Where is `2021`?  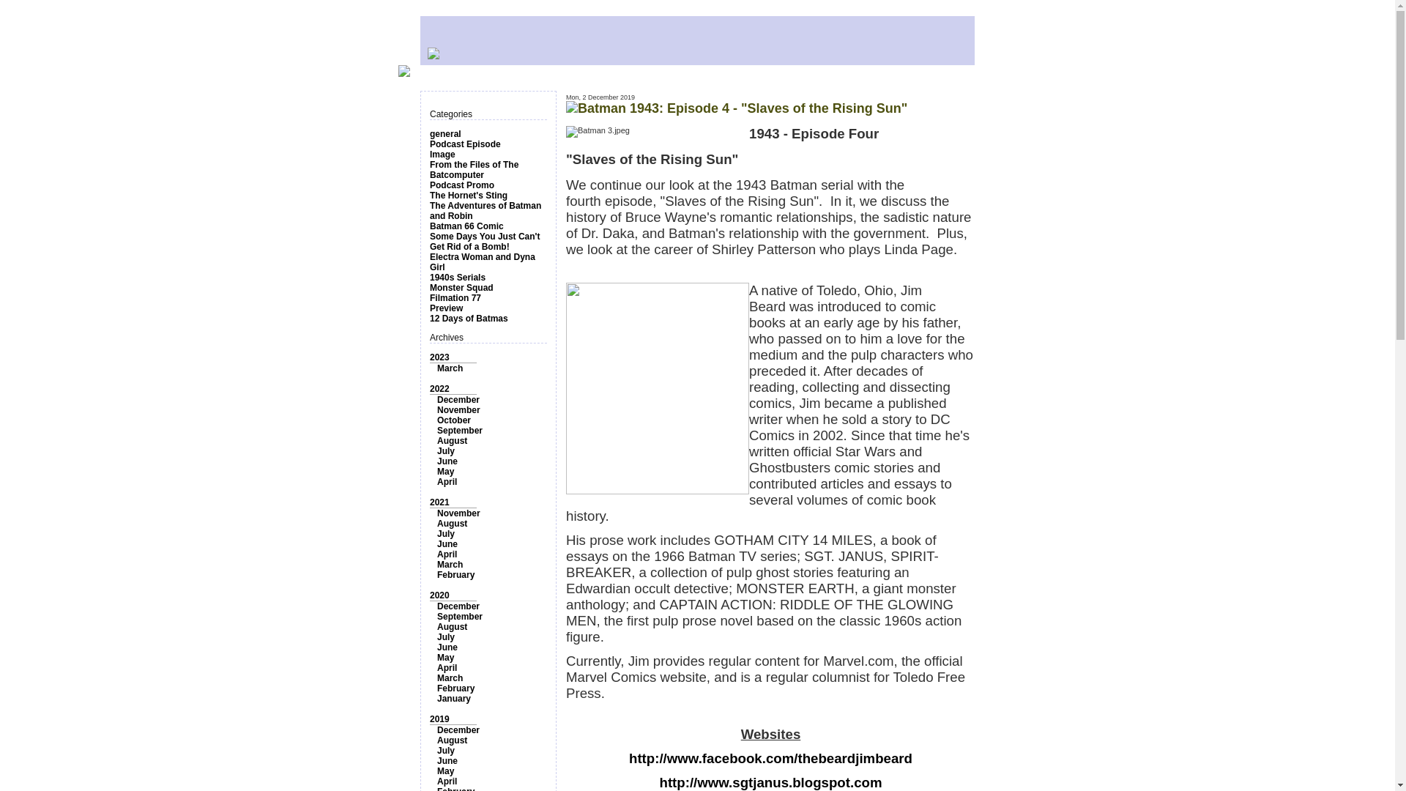 2021 is located at coordinates (439, 502).